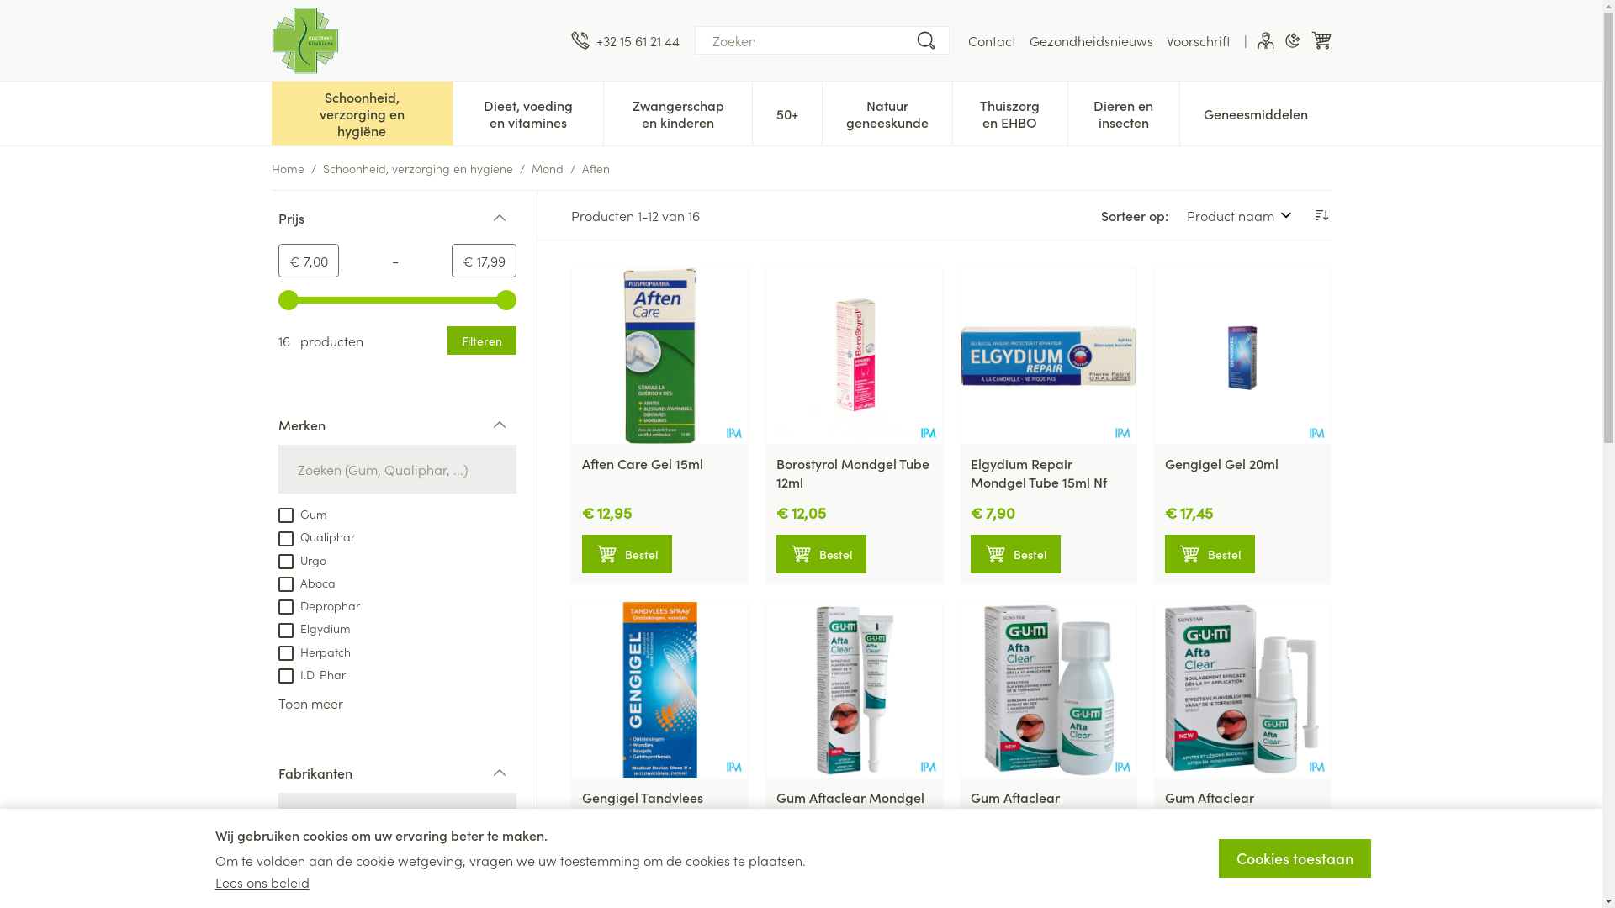 The image size is (1615, 908). I want to click on Apotheek Ghekiere, so click(304, 40).